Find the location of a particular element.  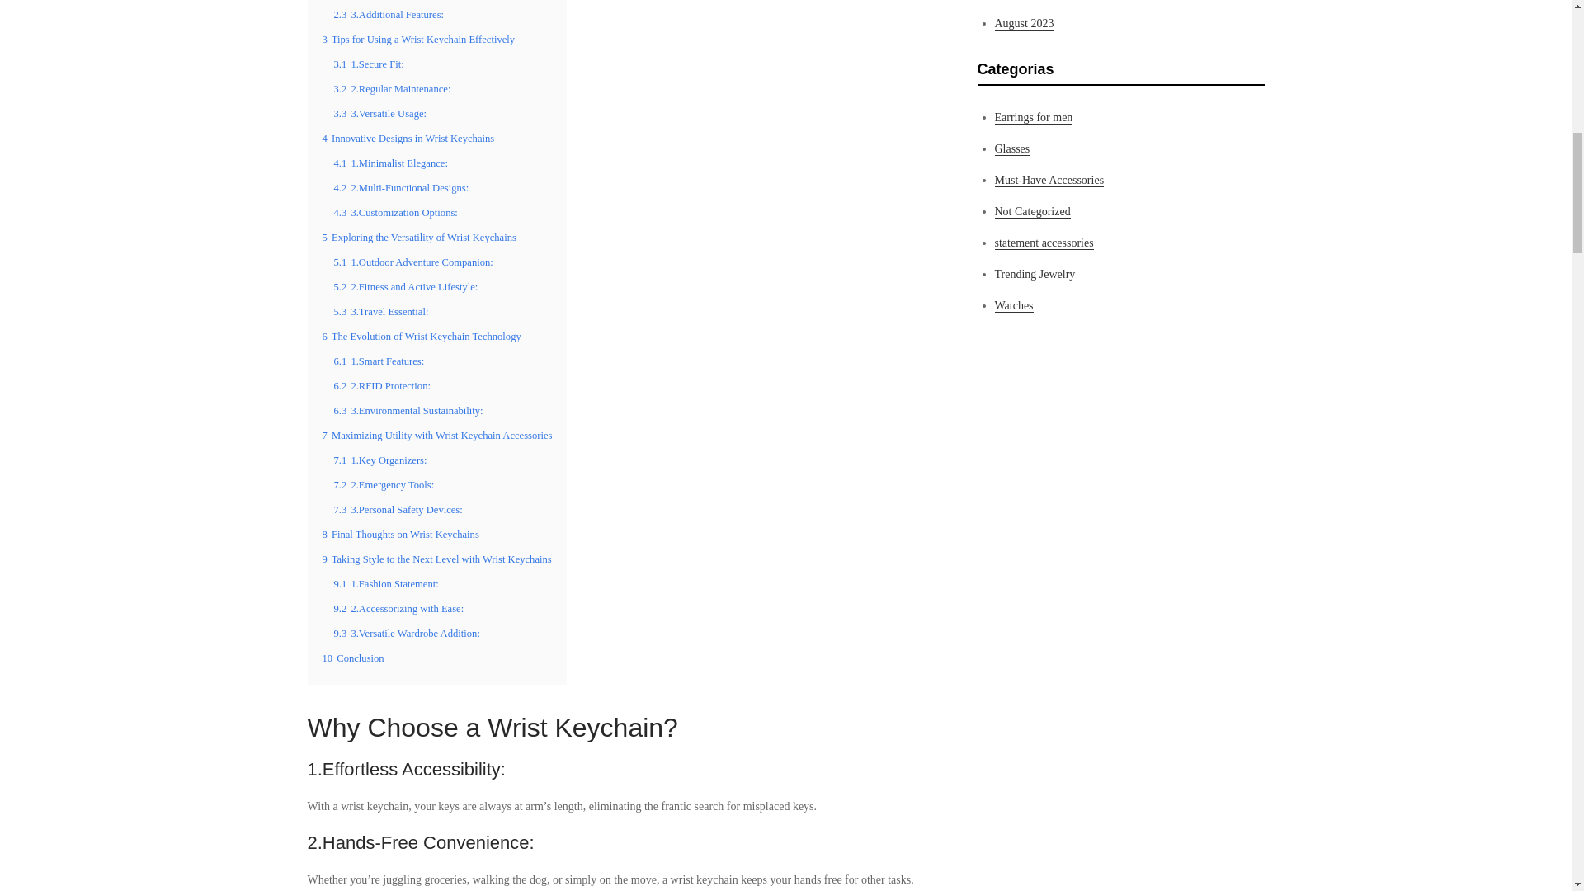

6.2 2.RFID Protection: is located at coordinates (381, 386).